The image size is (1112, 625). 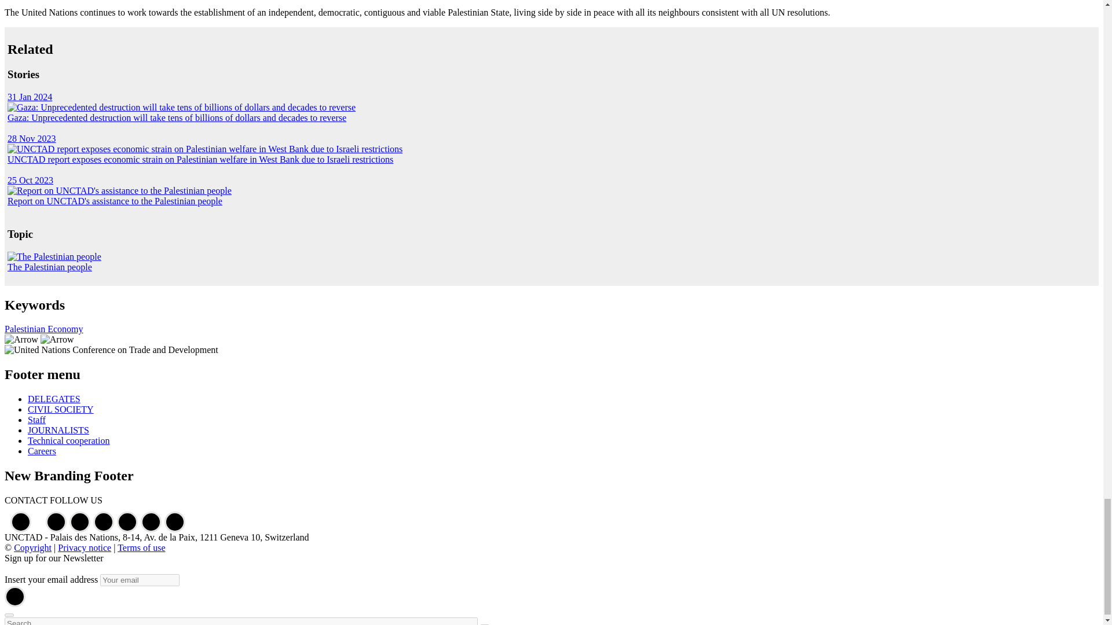 What do you see at coordinates (139, 580) in the screenshot?
I see `Enter your email address` at bounding box center [139, 580].